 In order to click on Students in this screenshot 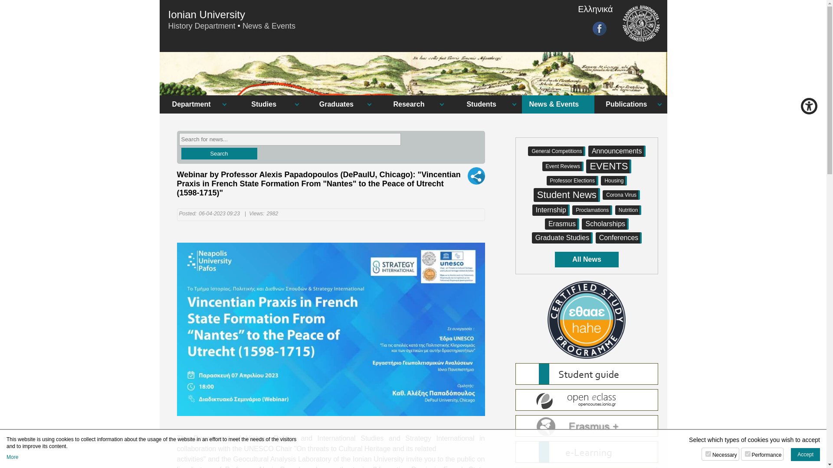, I will do `click(486, 104)`.